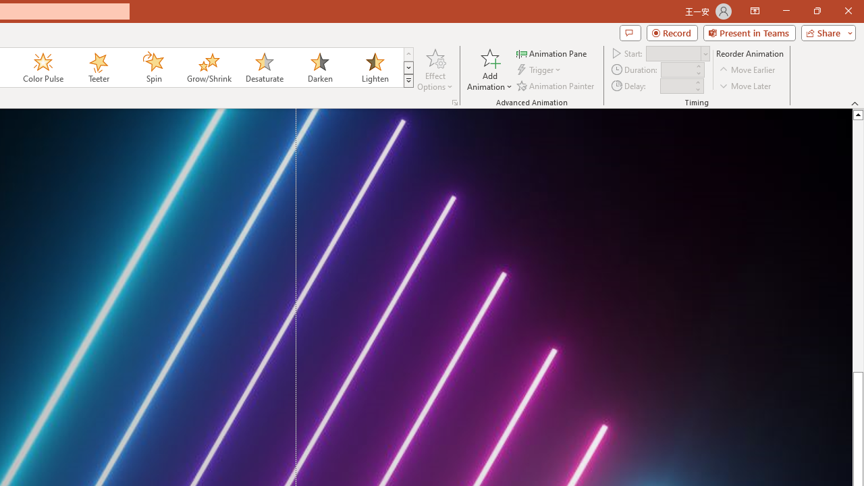  What do you see at coordinates (98, 67) in the screenshot?
I see `Teeter` at bounding box center [98, 67].